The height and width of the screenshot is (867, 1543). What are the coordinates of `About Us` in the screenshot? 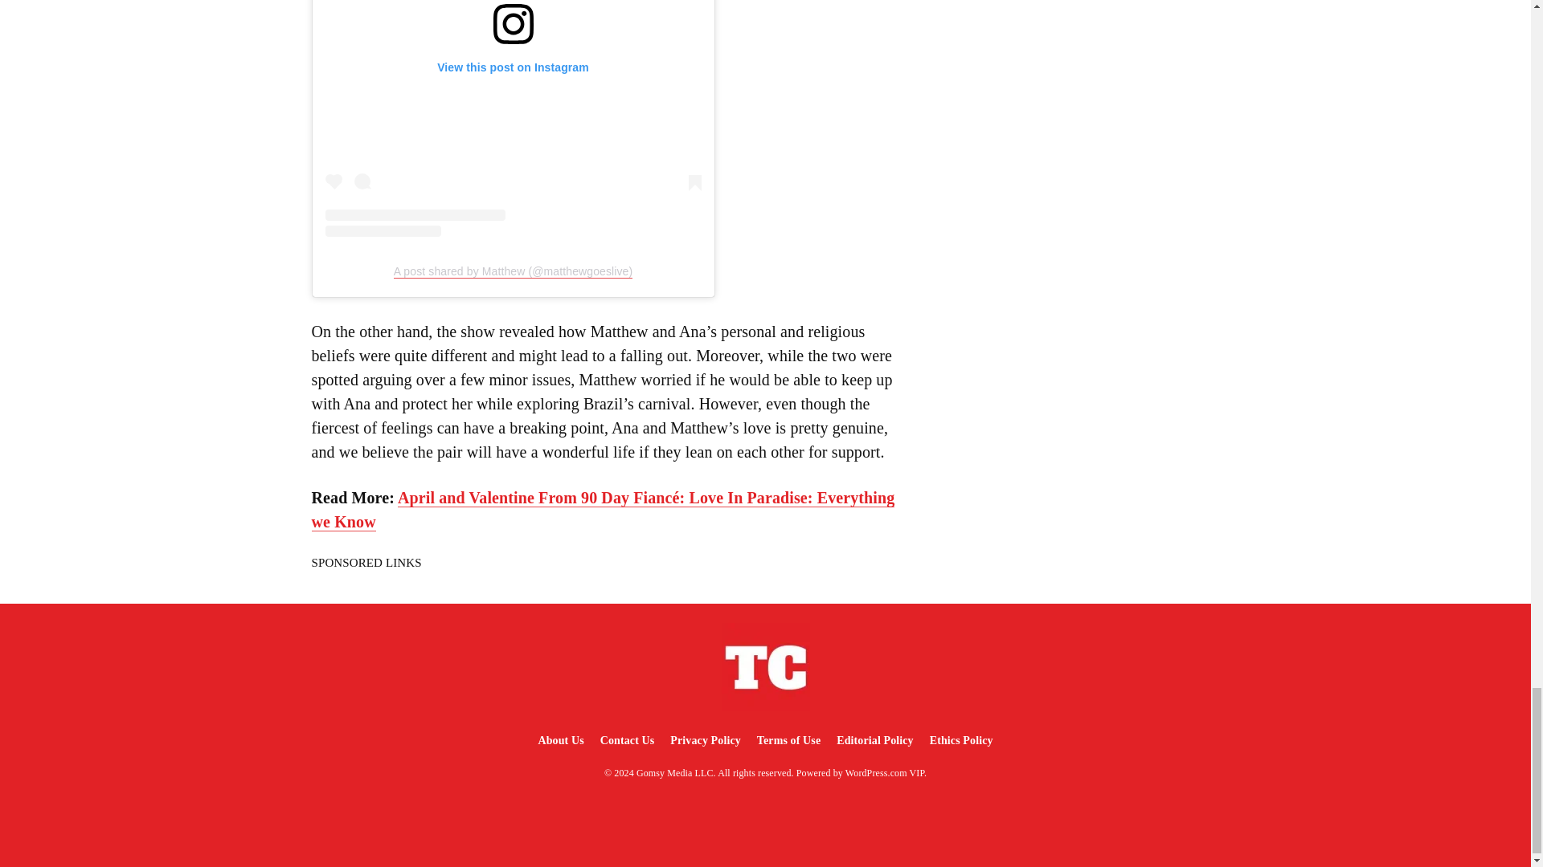 It's located at (559, 740).